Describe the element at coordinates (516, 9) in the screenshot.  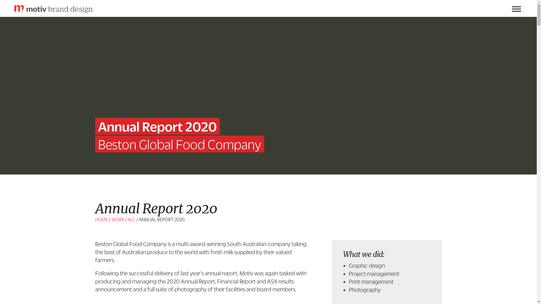
I see `Toggle menu` at that location.